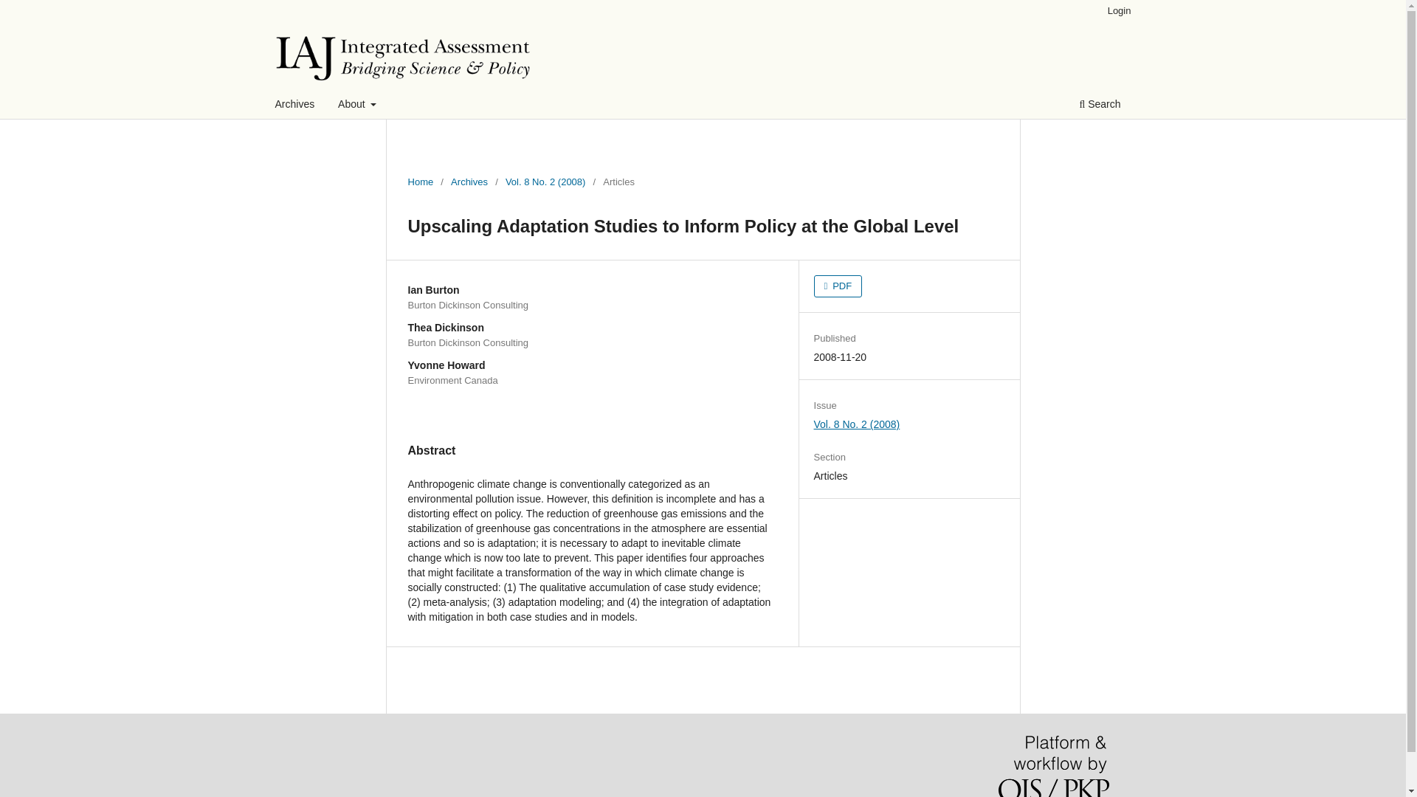 The image size is (1417, 797). Describe the element at coordinates (295, 106) in the screenshot. I see `Archives` at that location.